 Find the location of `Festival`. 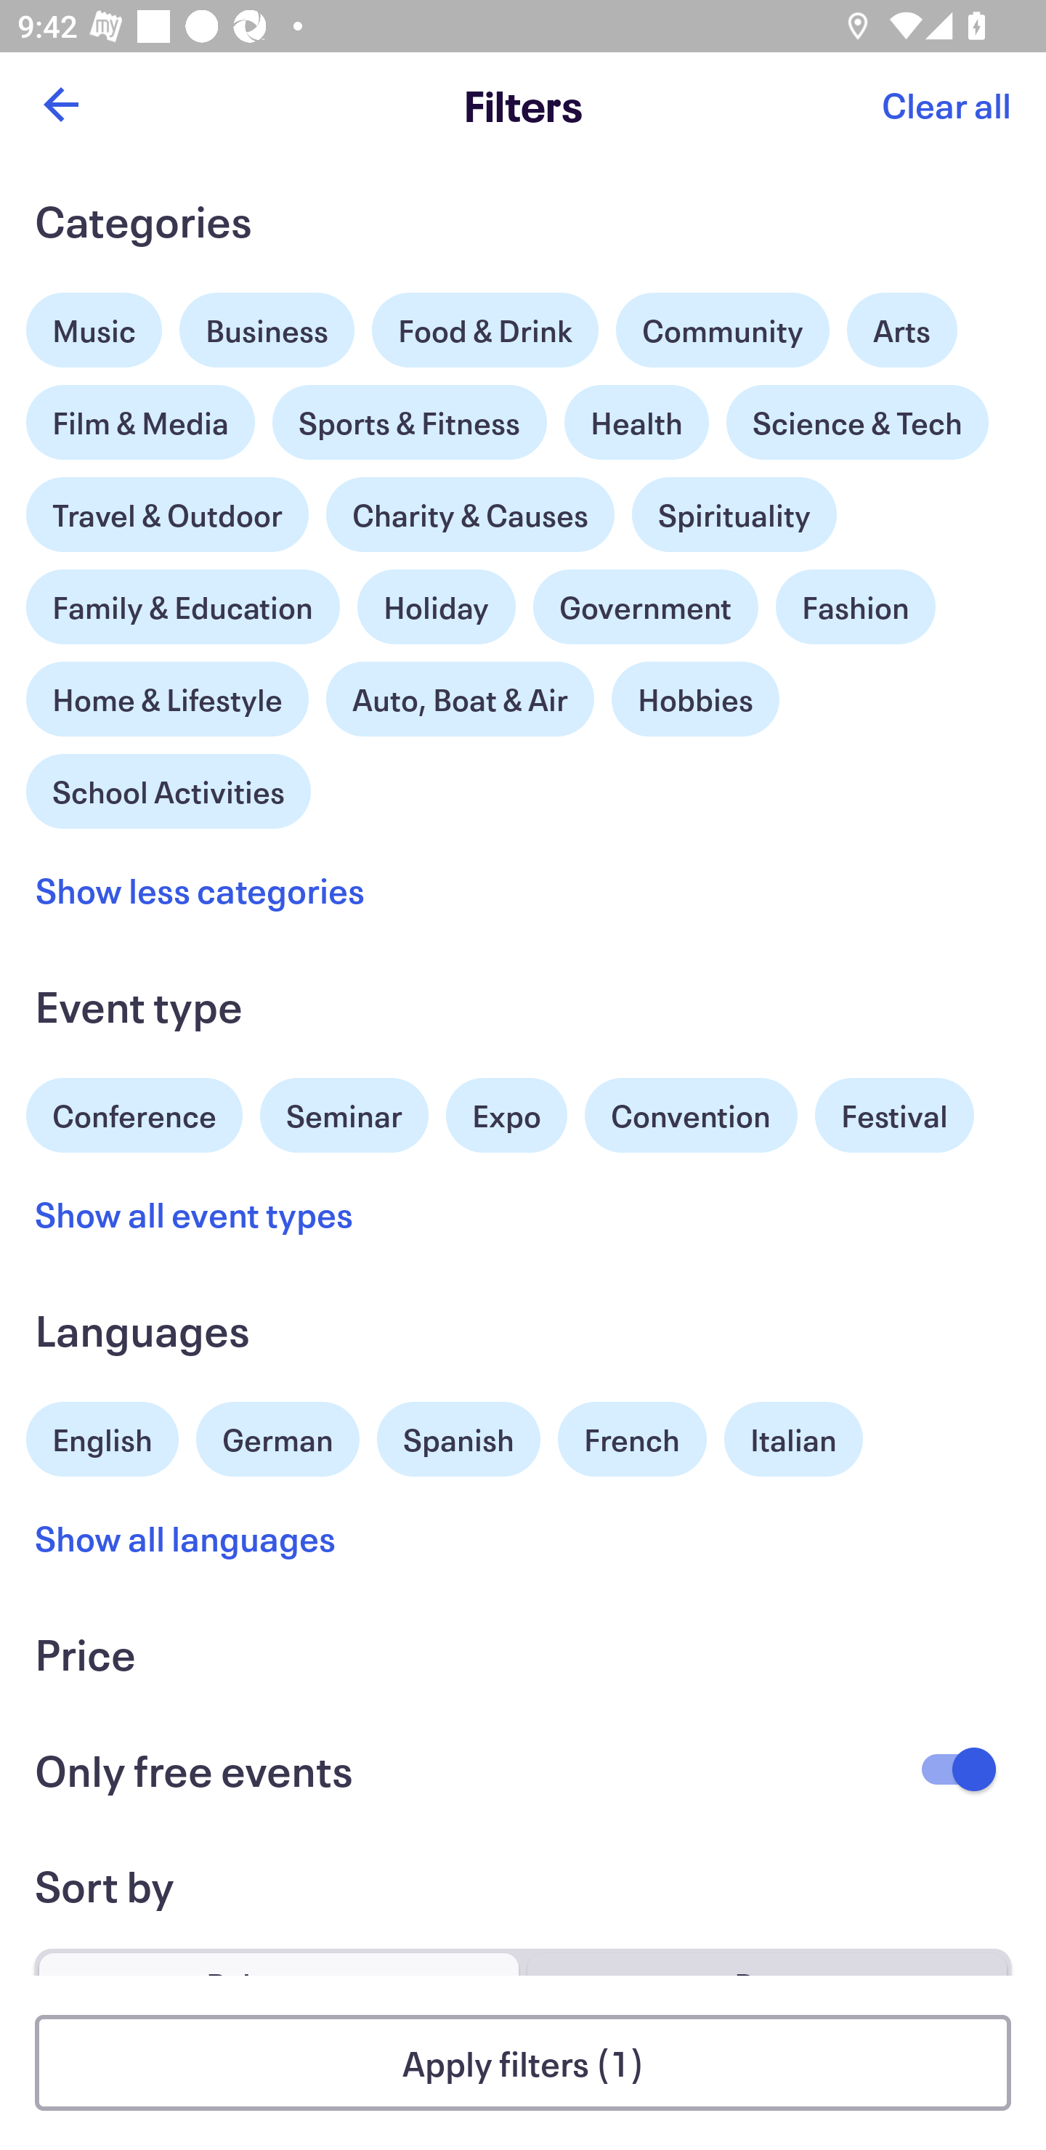

Festival is located at coordinates (893, 1116).